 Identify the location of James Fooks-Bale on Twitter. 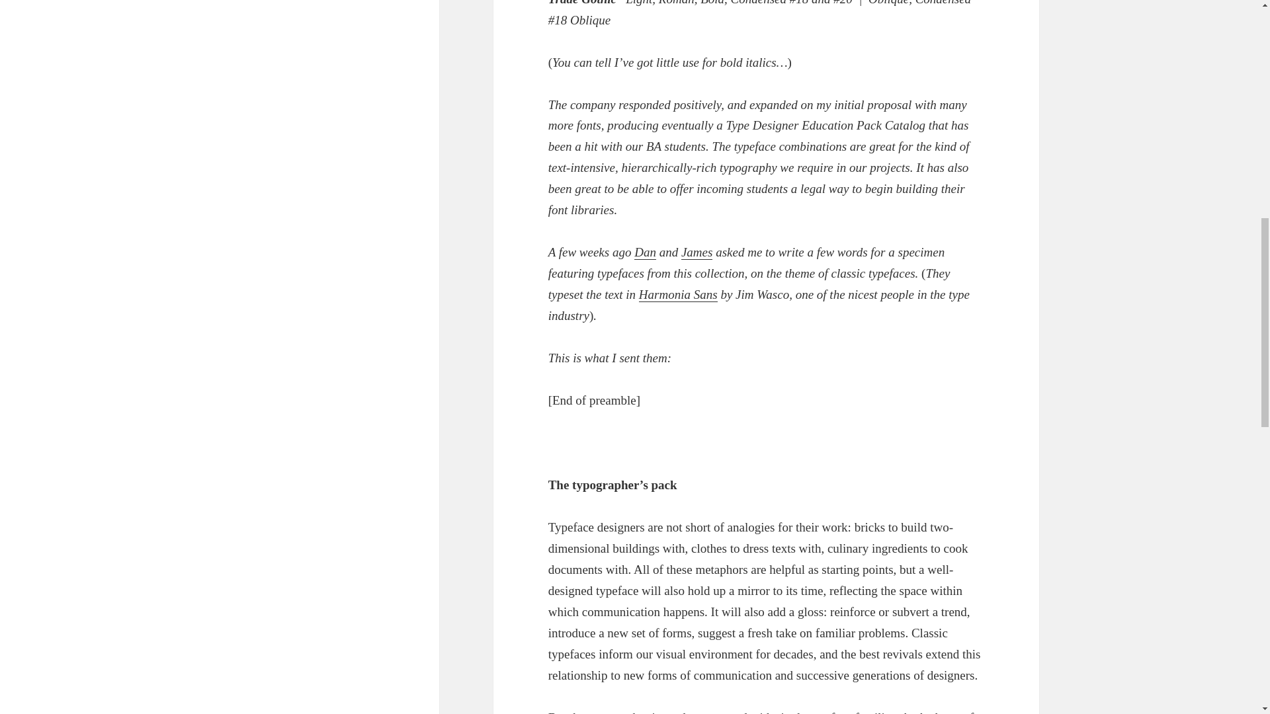
(697, 253).